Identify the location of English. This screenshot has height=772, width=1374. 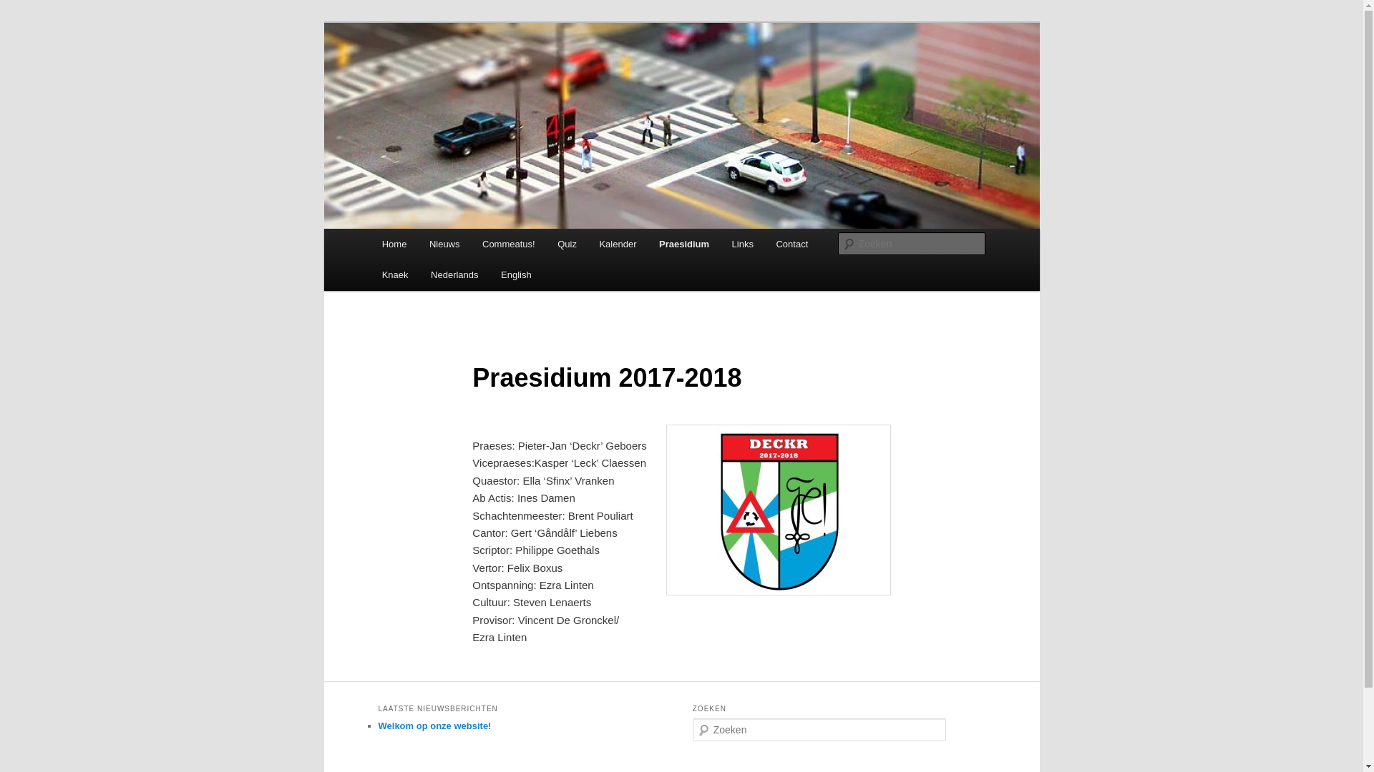
(516, 274).